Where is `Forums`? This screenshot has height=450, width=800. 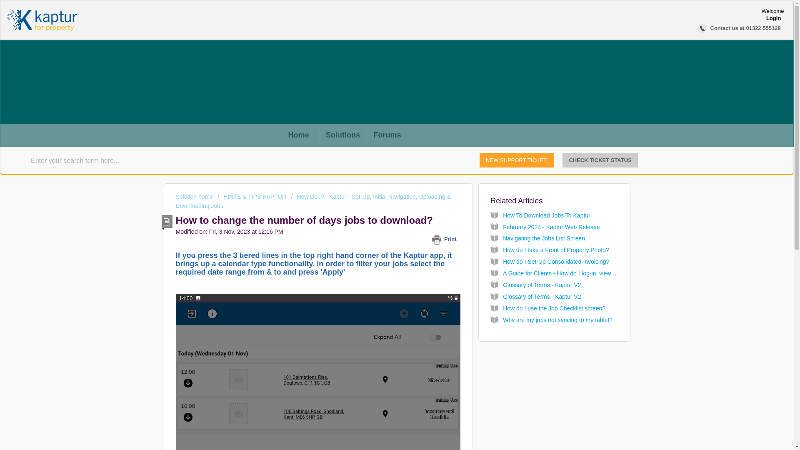
Forums is located at coordinates (387, 135).